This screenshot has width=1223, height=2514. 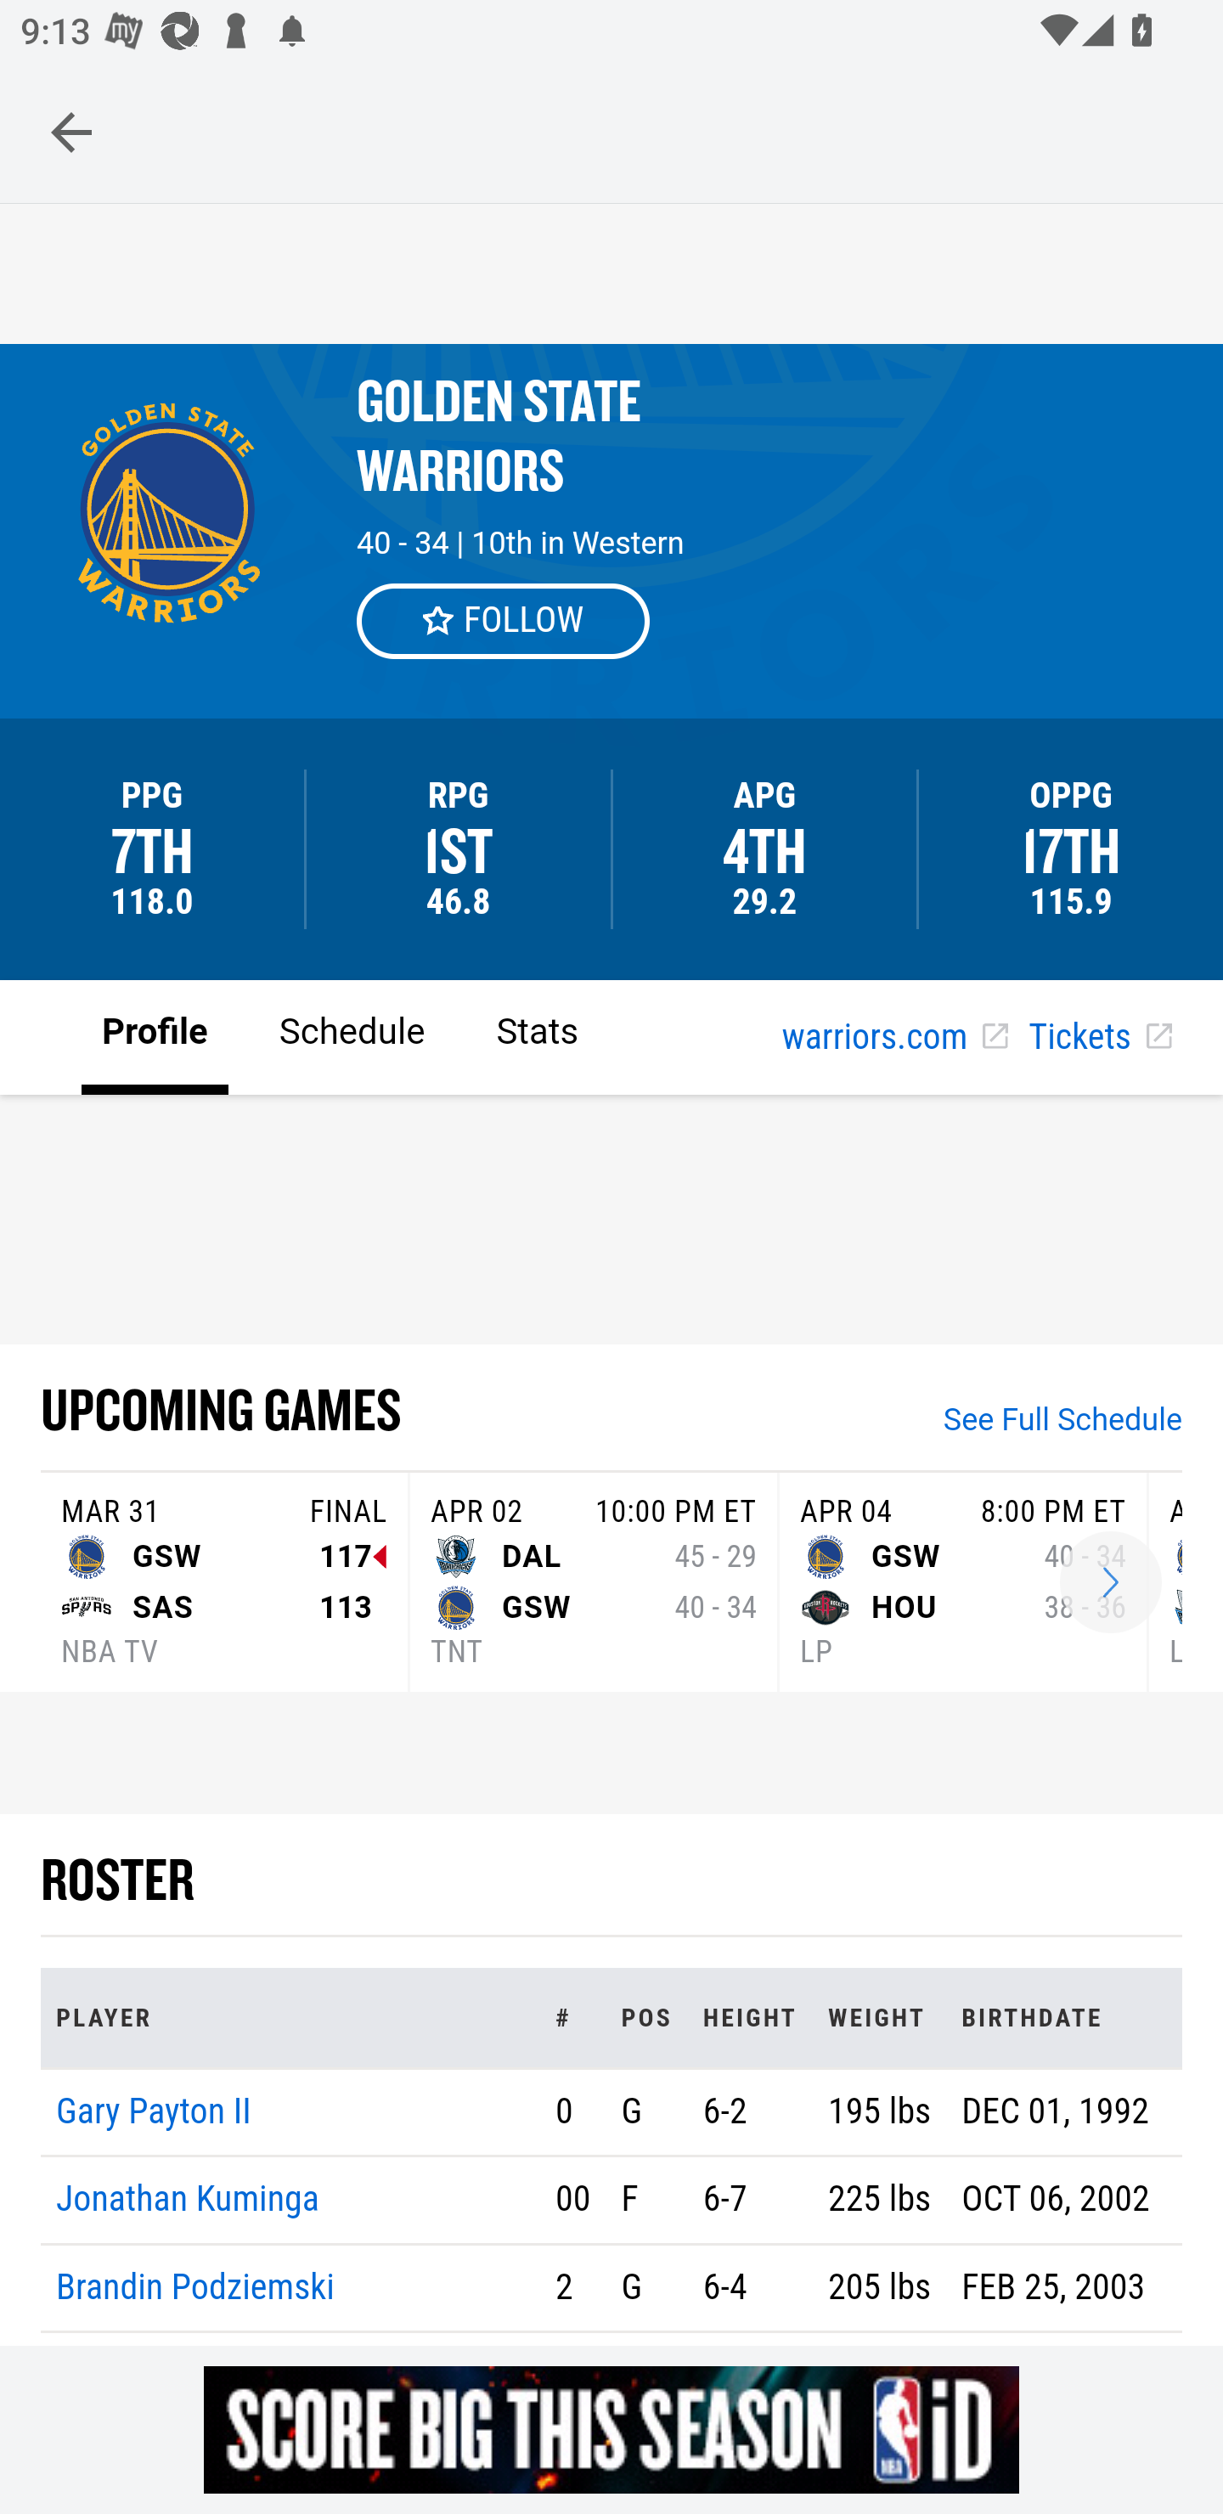 What do you see at coordinates (154, 2110) in the screenshot?
I see `Gary Payton II` at bounding box center [154, 2110].